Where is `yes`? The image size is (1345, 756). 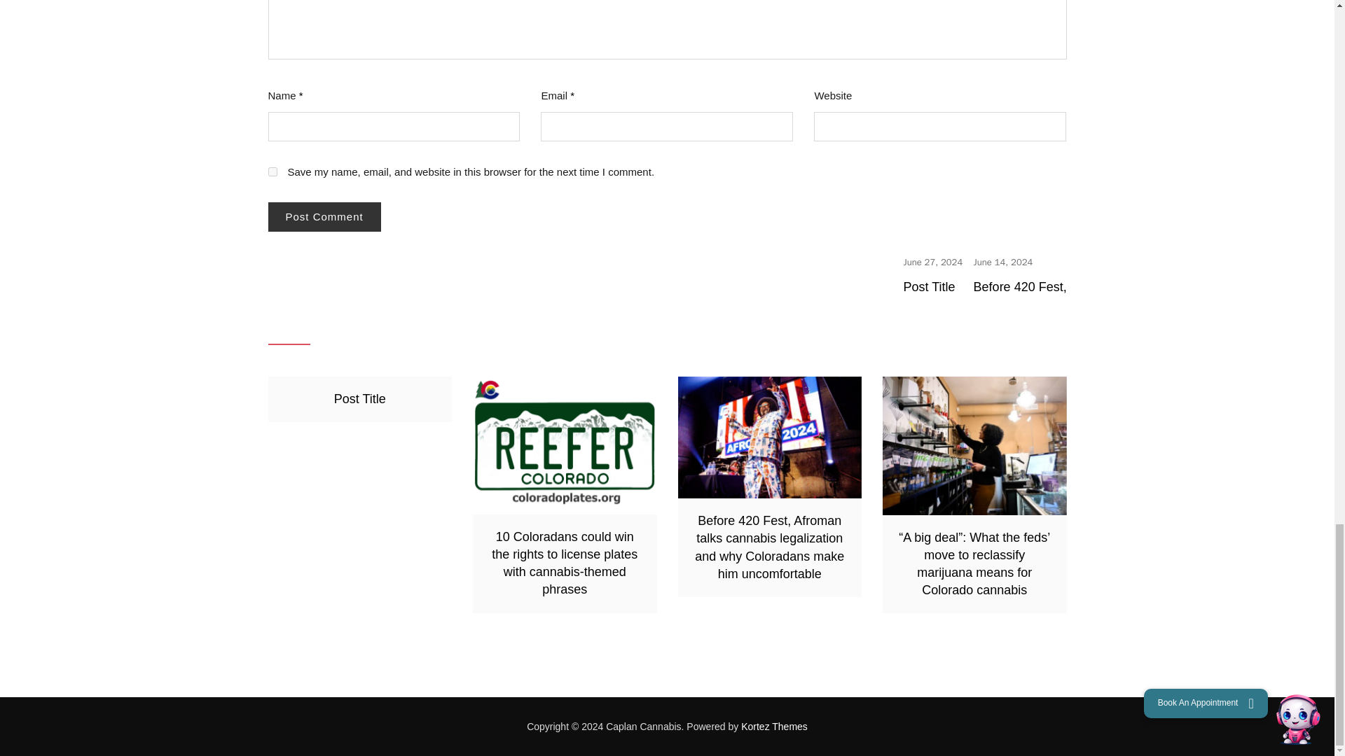 yes is located at coordinates (272, 171).